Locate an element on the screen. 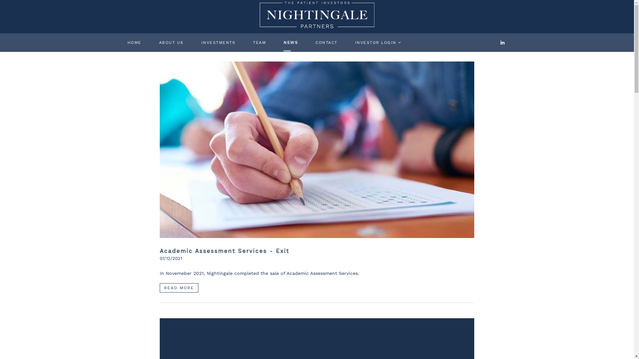 The height and width of the screenshot is (359, 639). ABOUT US is located at coordinates (172, 43).